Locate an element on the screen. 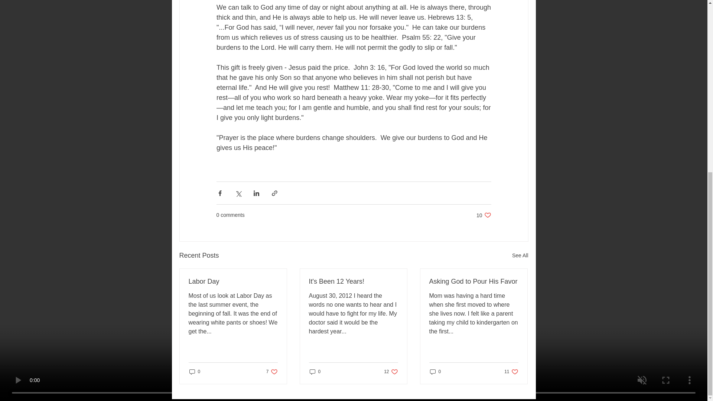  0 is located at coordinates (195, 372).